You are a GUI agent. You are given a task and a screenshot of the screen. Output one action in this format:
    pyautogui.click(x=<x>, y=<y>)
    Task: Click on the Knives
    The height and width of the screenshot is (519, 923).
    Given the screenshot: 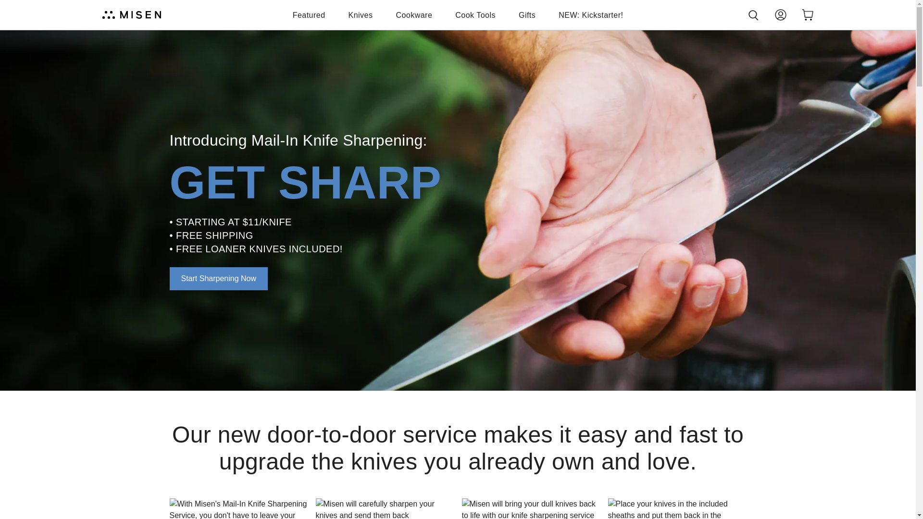 What is the action you would take?
    pyautogui.click(x=361, y=15)
    